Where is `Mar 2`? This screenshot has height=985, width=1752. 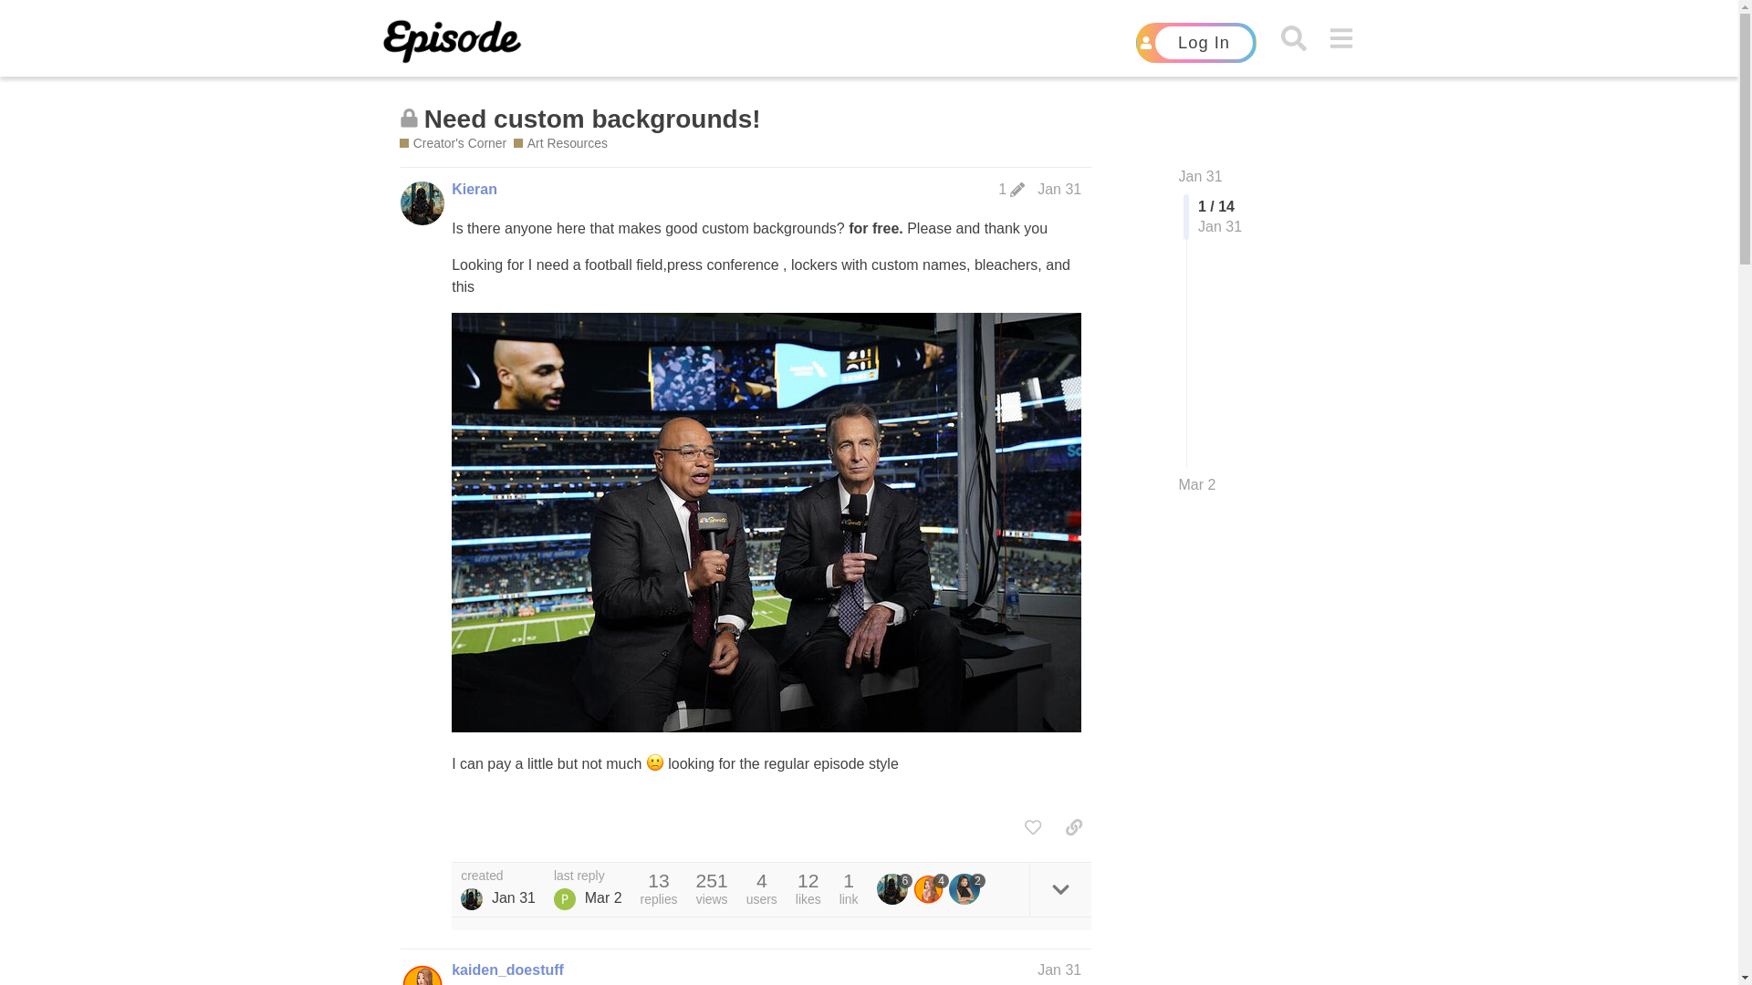
Mar 2 is located at coordinates (1197, 485).